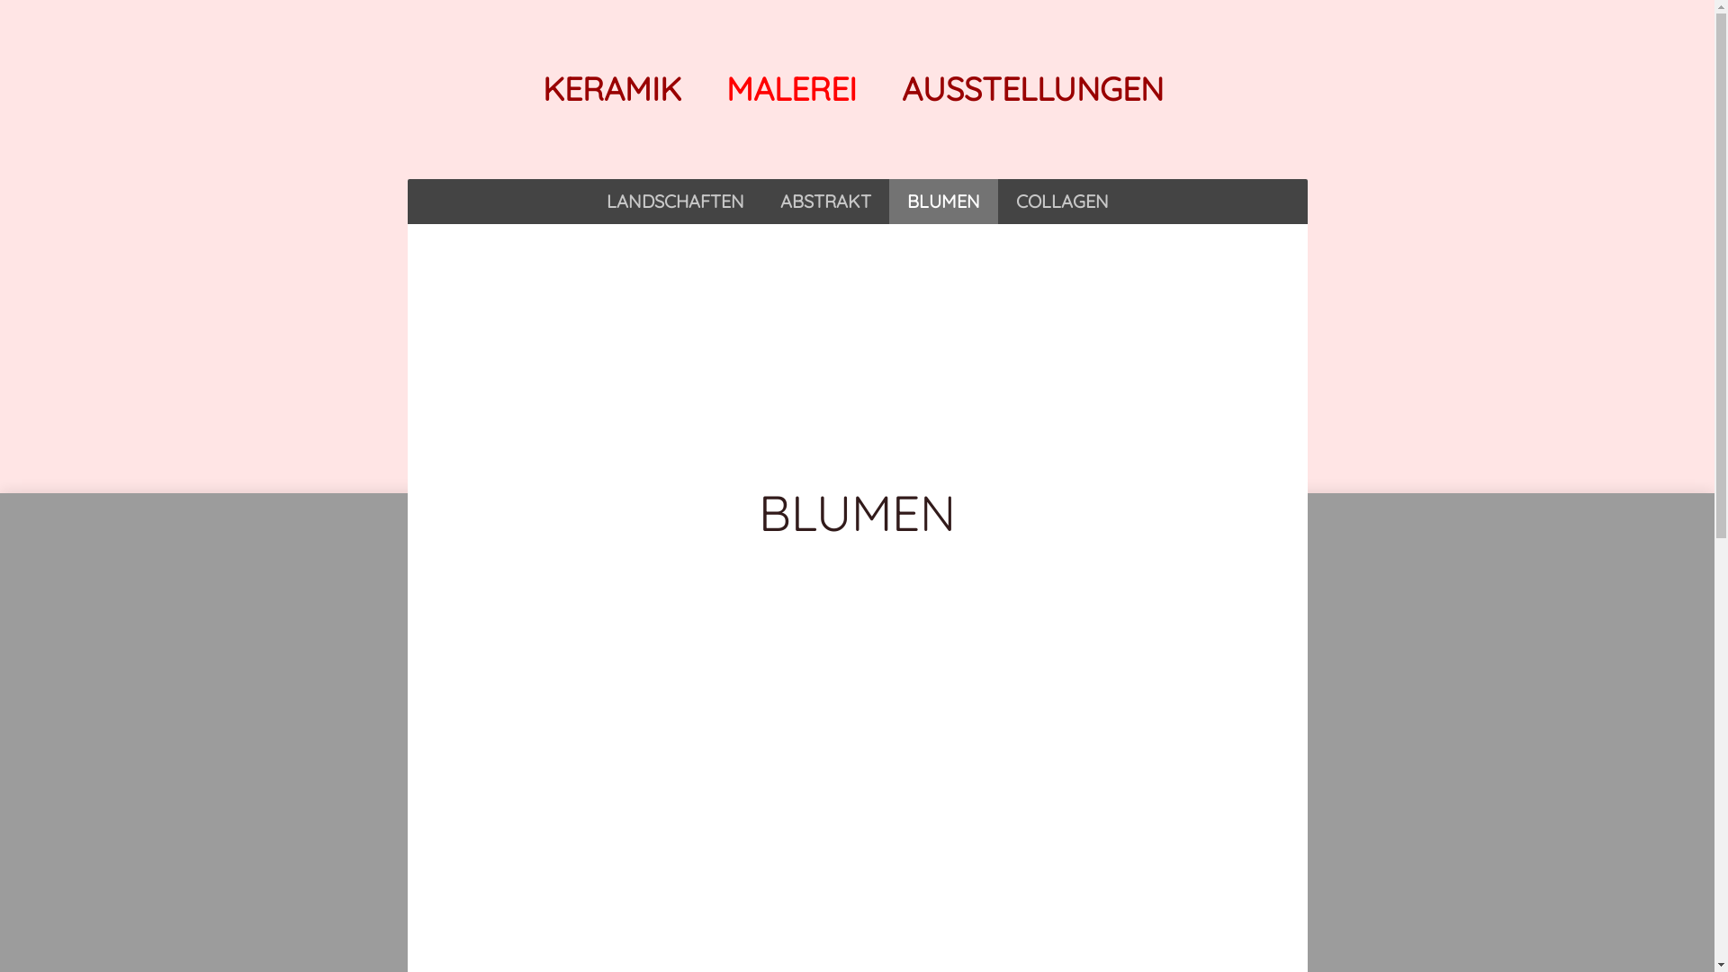  What do you see at coordinates (611, 88) in the screenshot?
I see `KERAMIK` at bounding box center [611, 88].